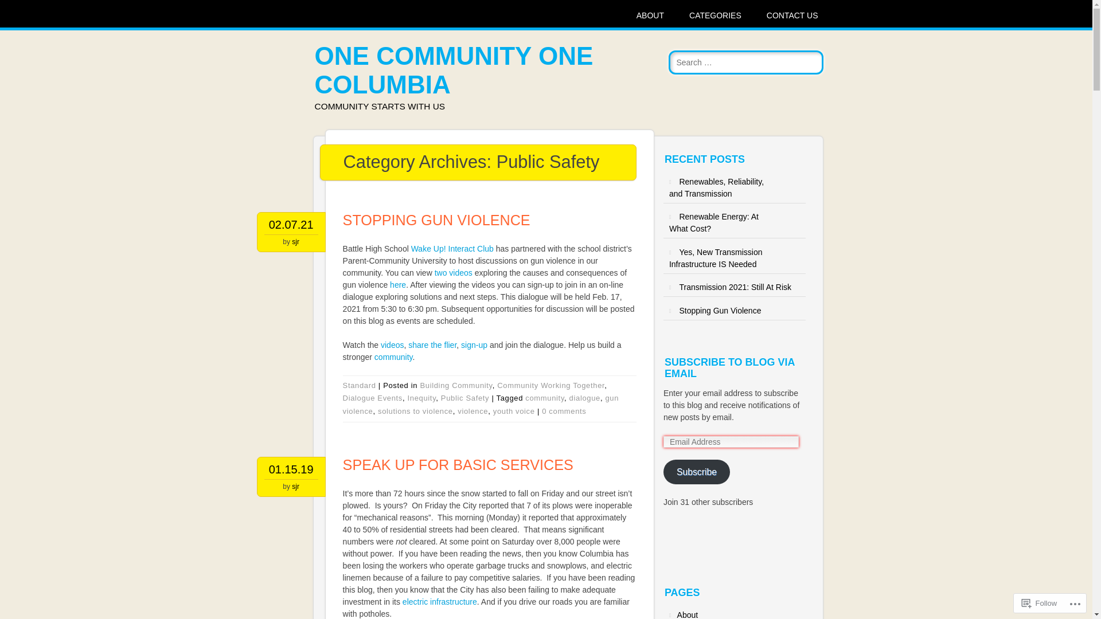  I want to click on two videos, so click(452, 273).